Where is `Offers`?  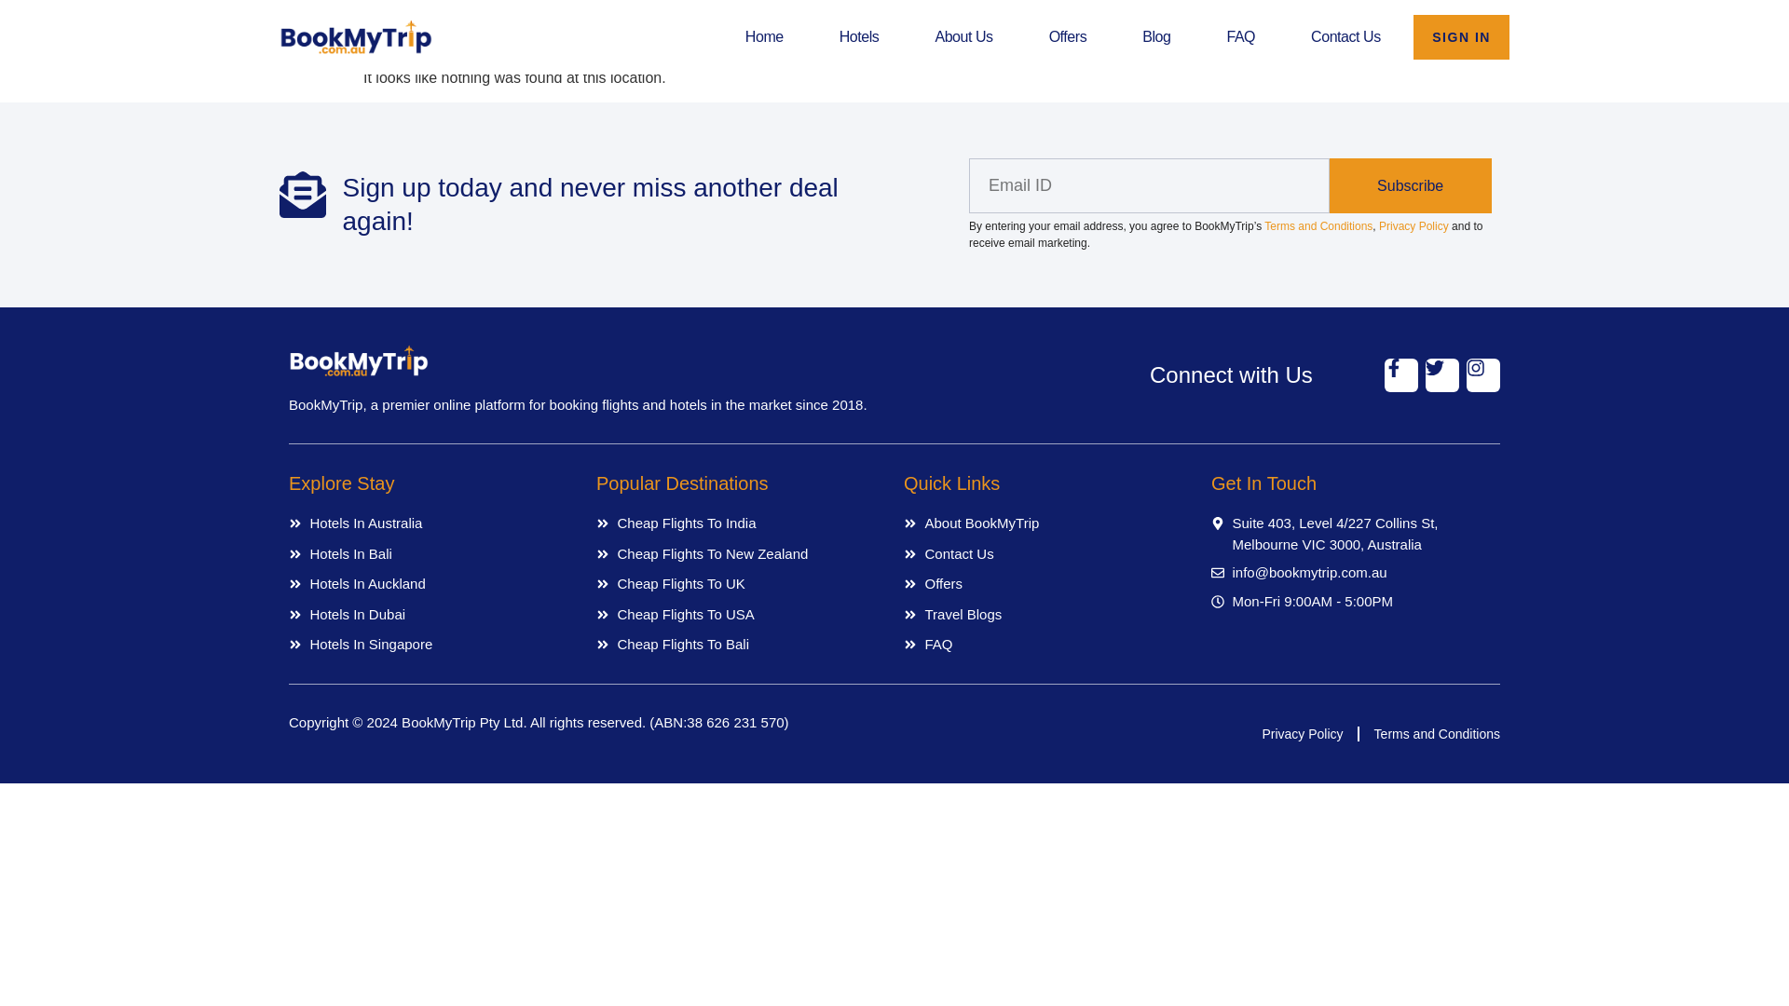 Offers is located at coordinates (1068, 37).